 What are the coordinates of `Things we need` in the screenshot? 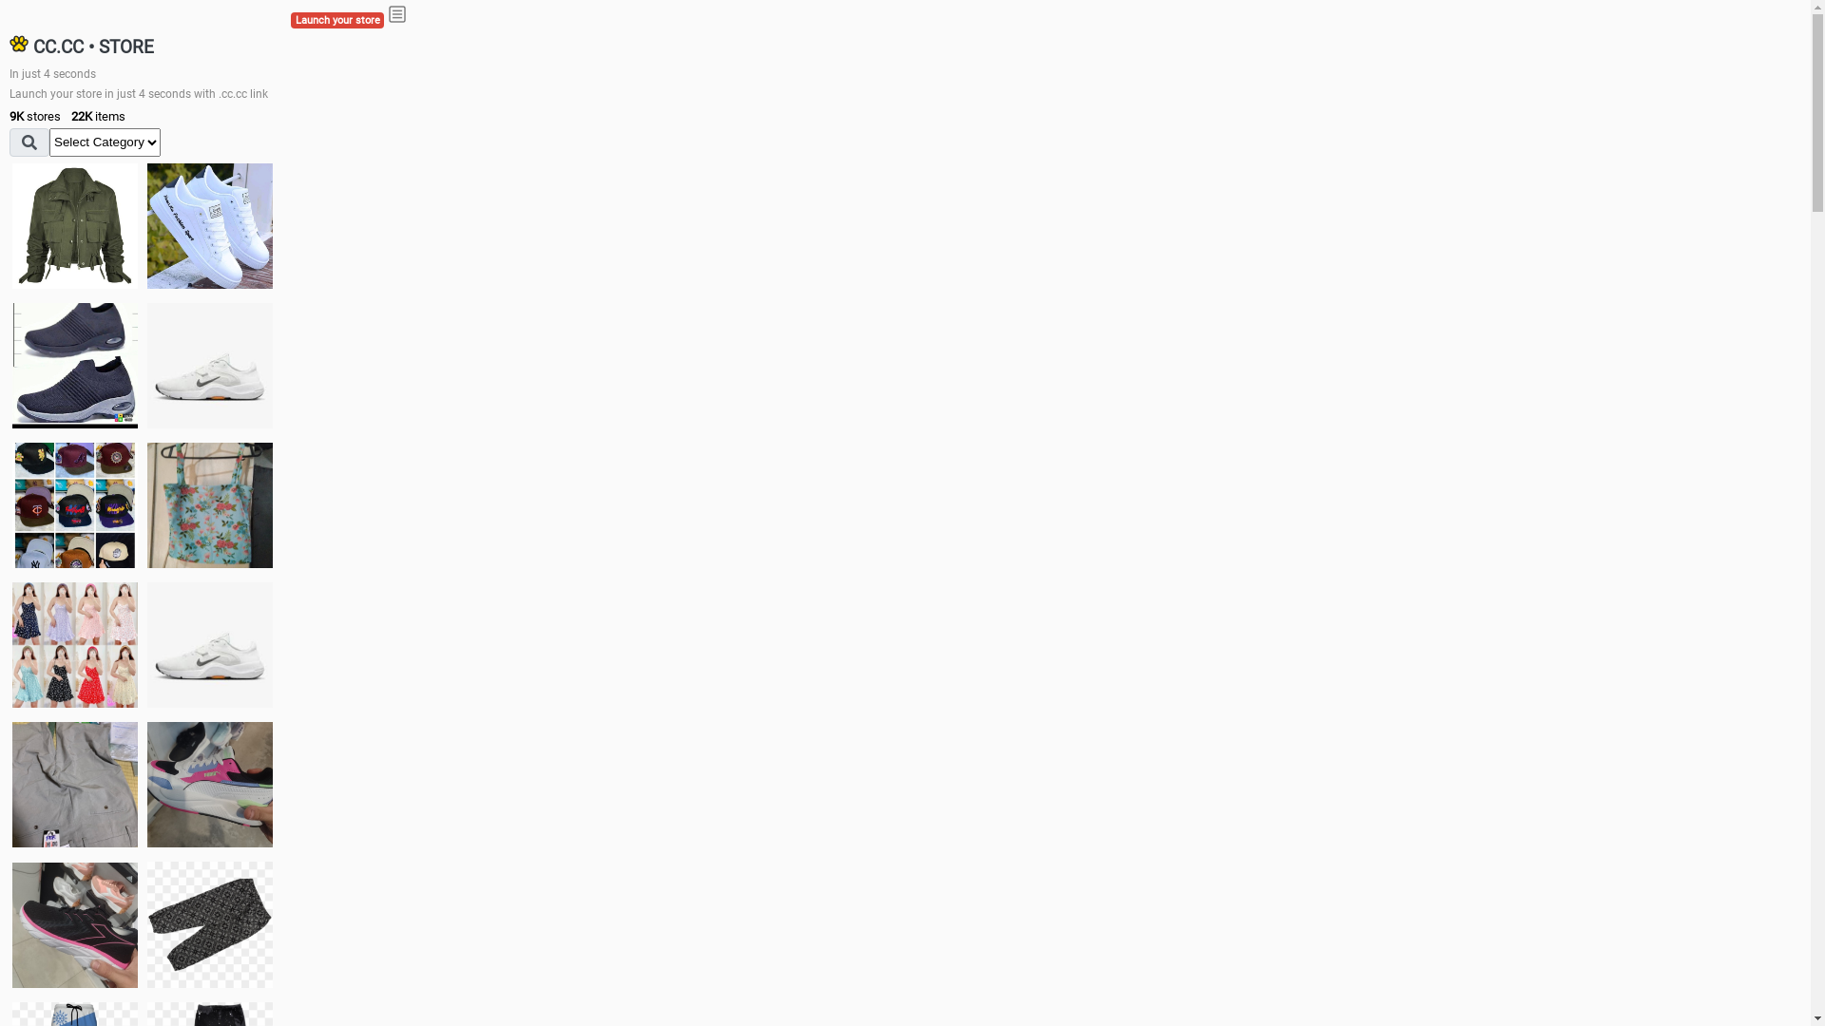 It's located at (75, 505).